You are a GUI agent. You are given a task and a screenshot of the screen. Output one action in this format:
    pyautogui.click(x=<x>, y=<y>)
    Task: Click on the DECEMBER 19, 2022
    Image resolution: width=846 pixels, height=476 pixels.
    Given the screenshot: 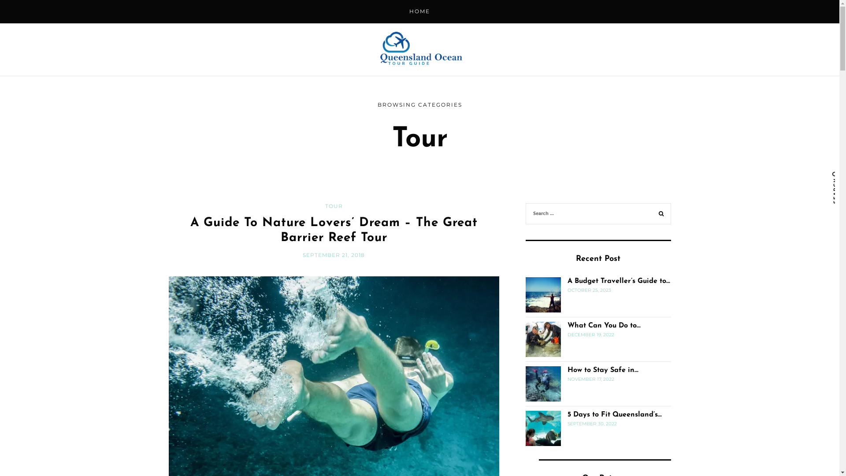 What is the action you would take?
    pyautogui.click(x=591, y=335)
    